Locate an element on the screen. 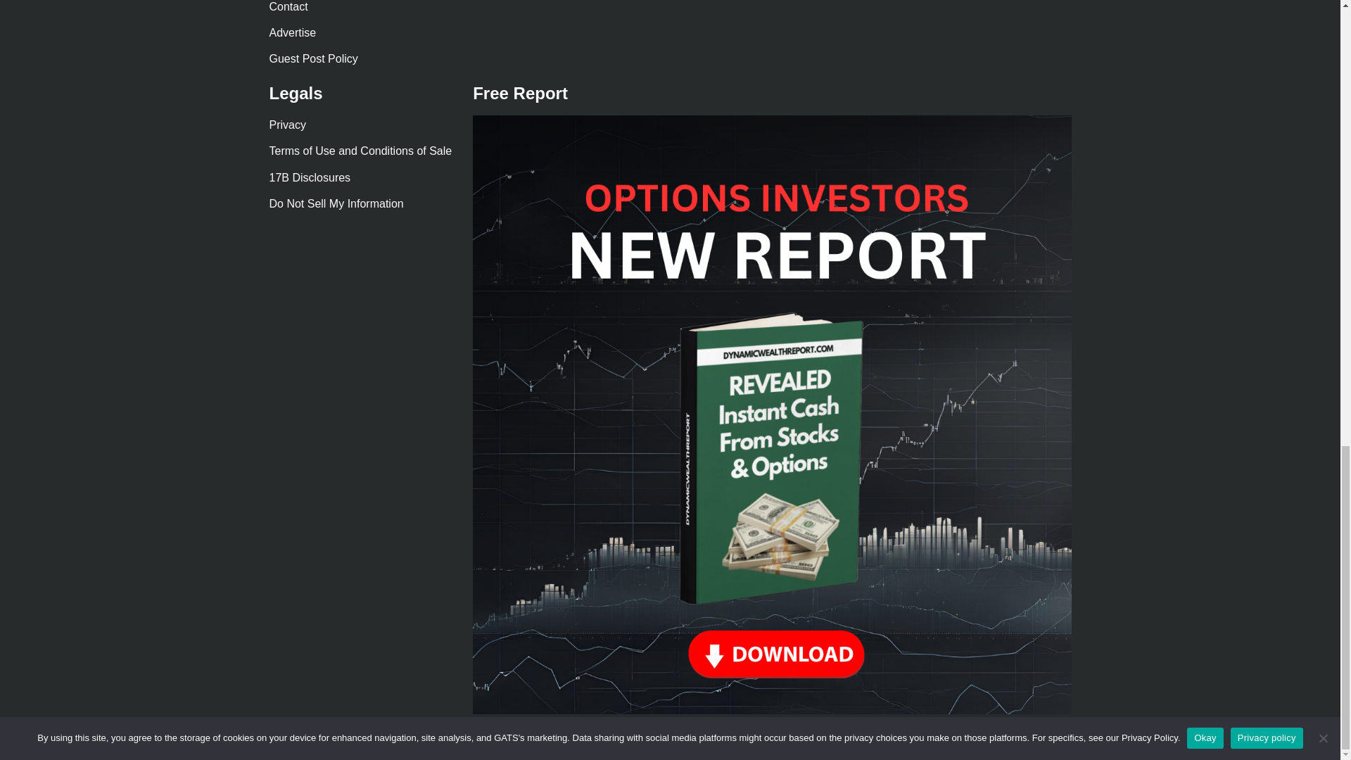  Guest Post Policy is located at coordinates (313, 58).